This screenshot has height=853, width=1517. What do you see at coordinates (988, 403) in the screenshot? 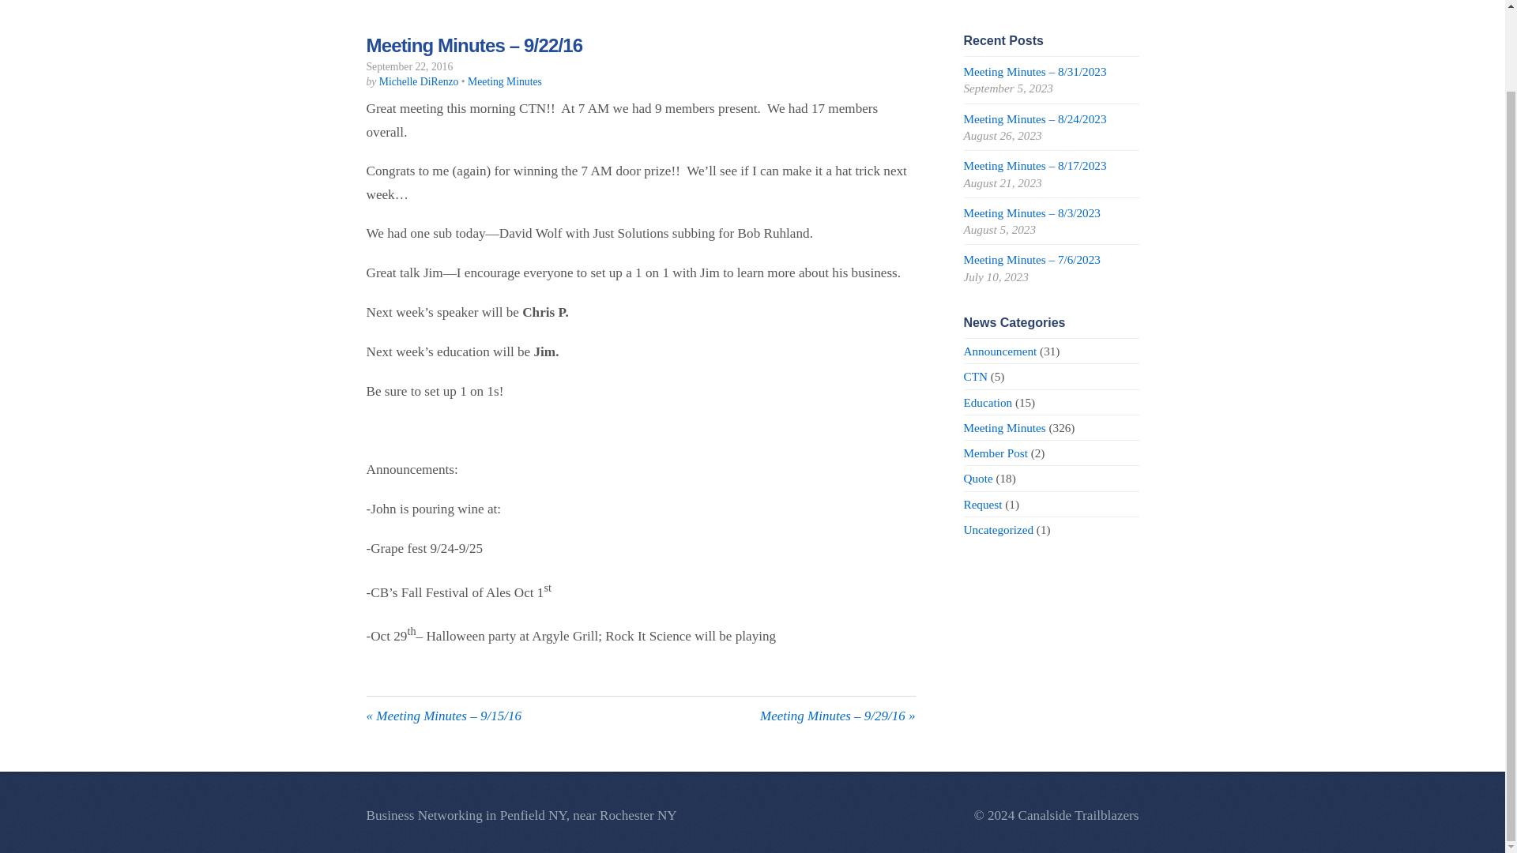
I see `Education` at bounding box center [988, 403].